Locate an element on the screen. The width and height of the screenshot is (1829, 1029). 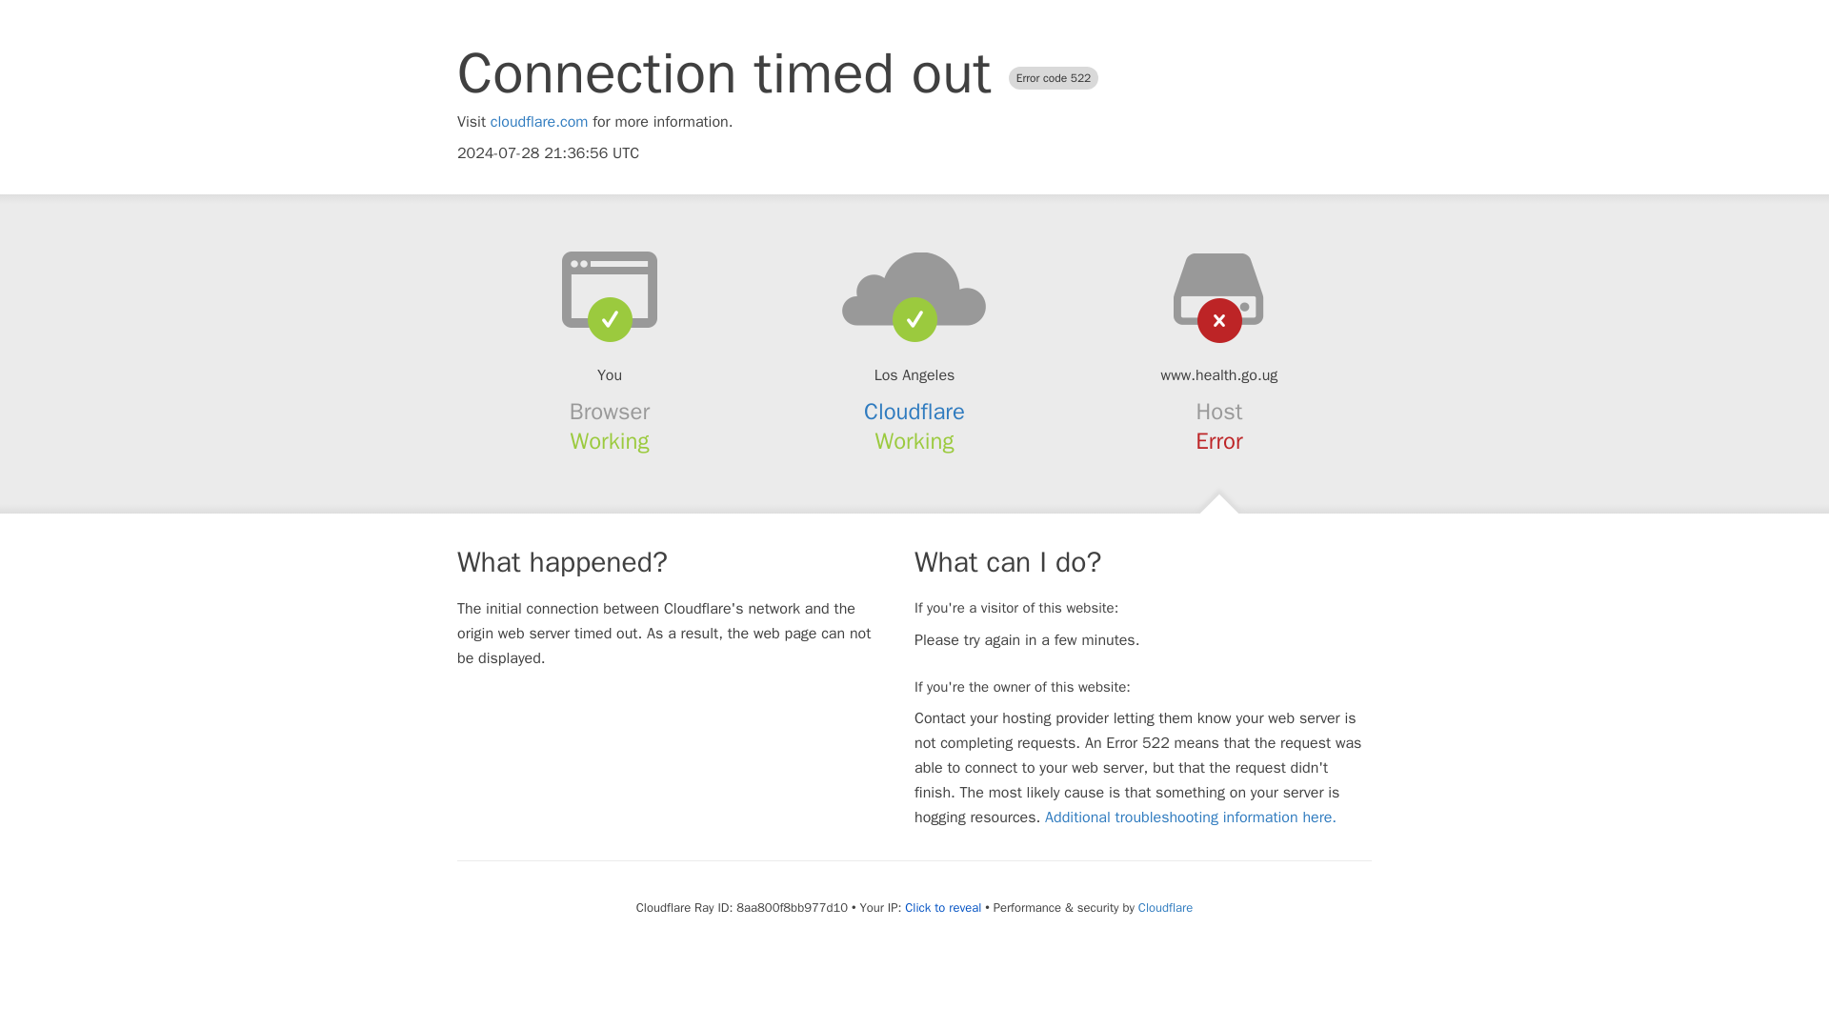
cloudflare.com is located at coordinates (539, 122).